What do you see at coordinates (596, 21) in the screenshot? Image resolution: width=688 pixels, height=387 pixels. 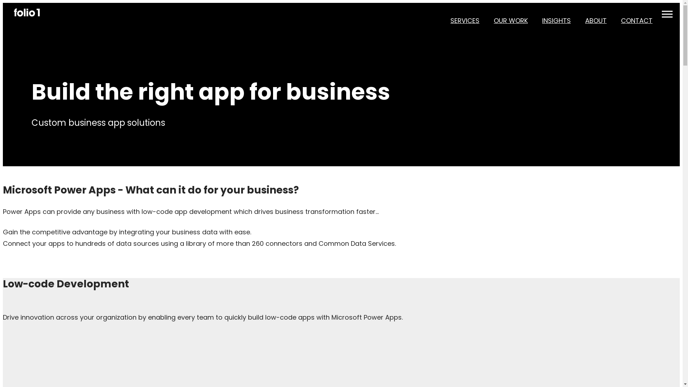 I see `ABOUT` at bounding box center [596, 21].